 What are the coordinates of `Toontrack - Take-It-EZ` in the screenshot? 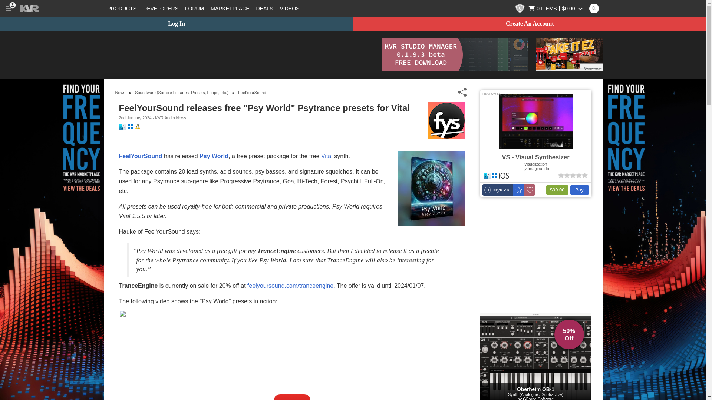 It's located at (569, 55).